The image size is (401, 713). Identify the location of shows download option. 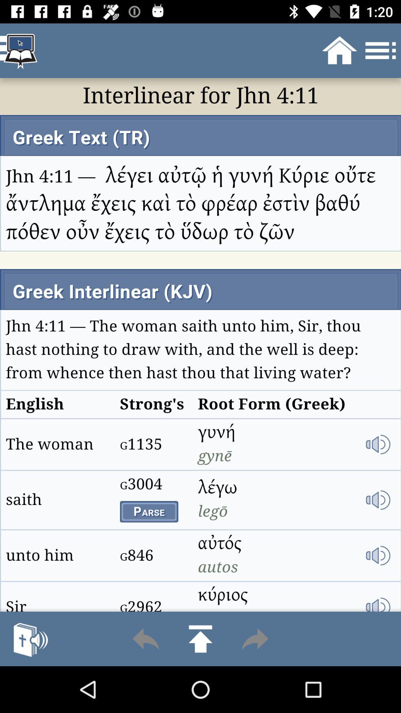
(200, 639).